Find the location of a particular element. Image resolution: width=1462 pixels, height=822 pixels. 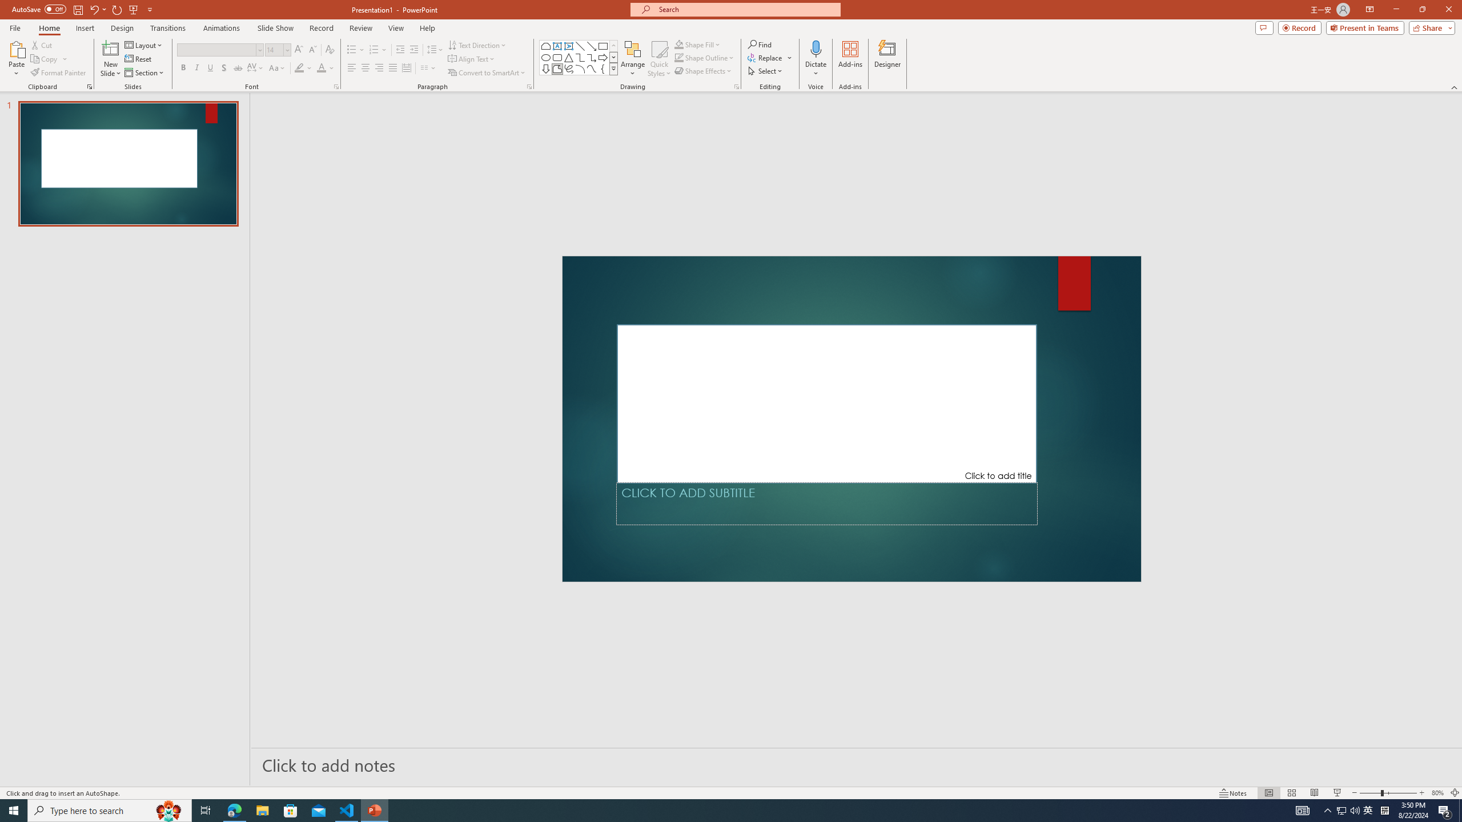

Office Clipboard... is located at coordinates (89, 87).